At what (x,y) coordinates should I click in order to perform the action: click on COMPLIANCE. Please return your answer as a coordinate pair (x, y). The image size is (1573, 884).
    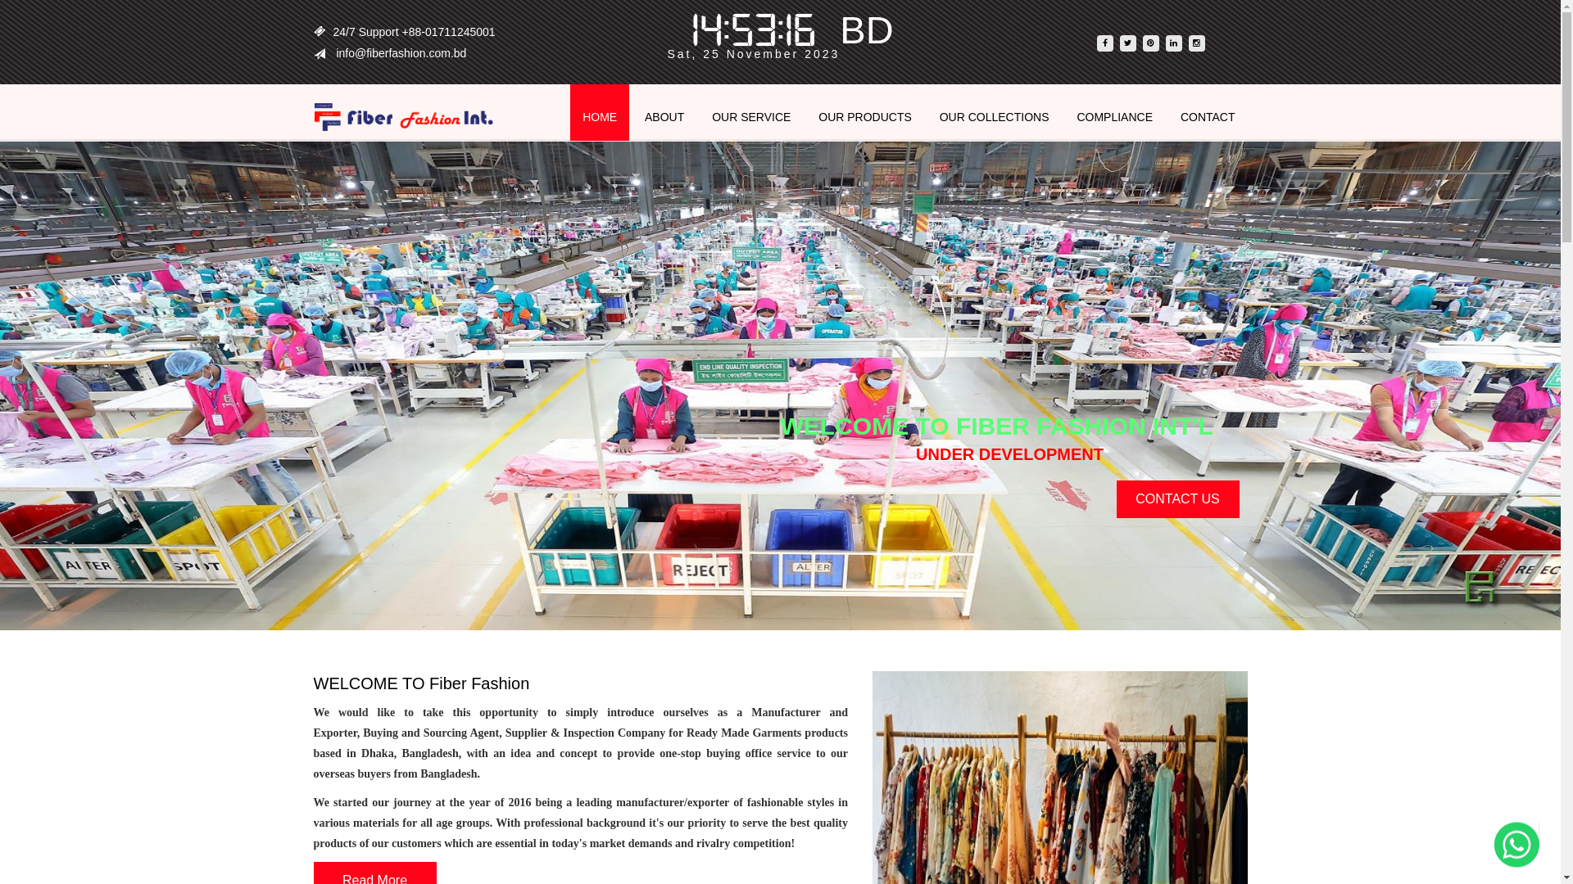
    Looking at the image, I should click on (1114, 113).